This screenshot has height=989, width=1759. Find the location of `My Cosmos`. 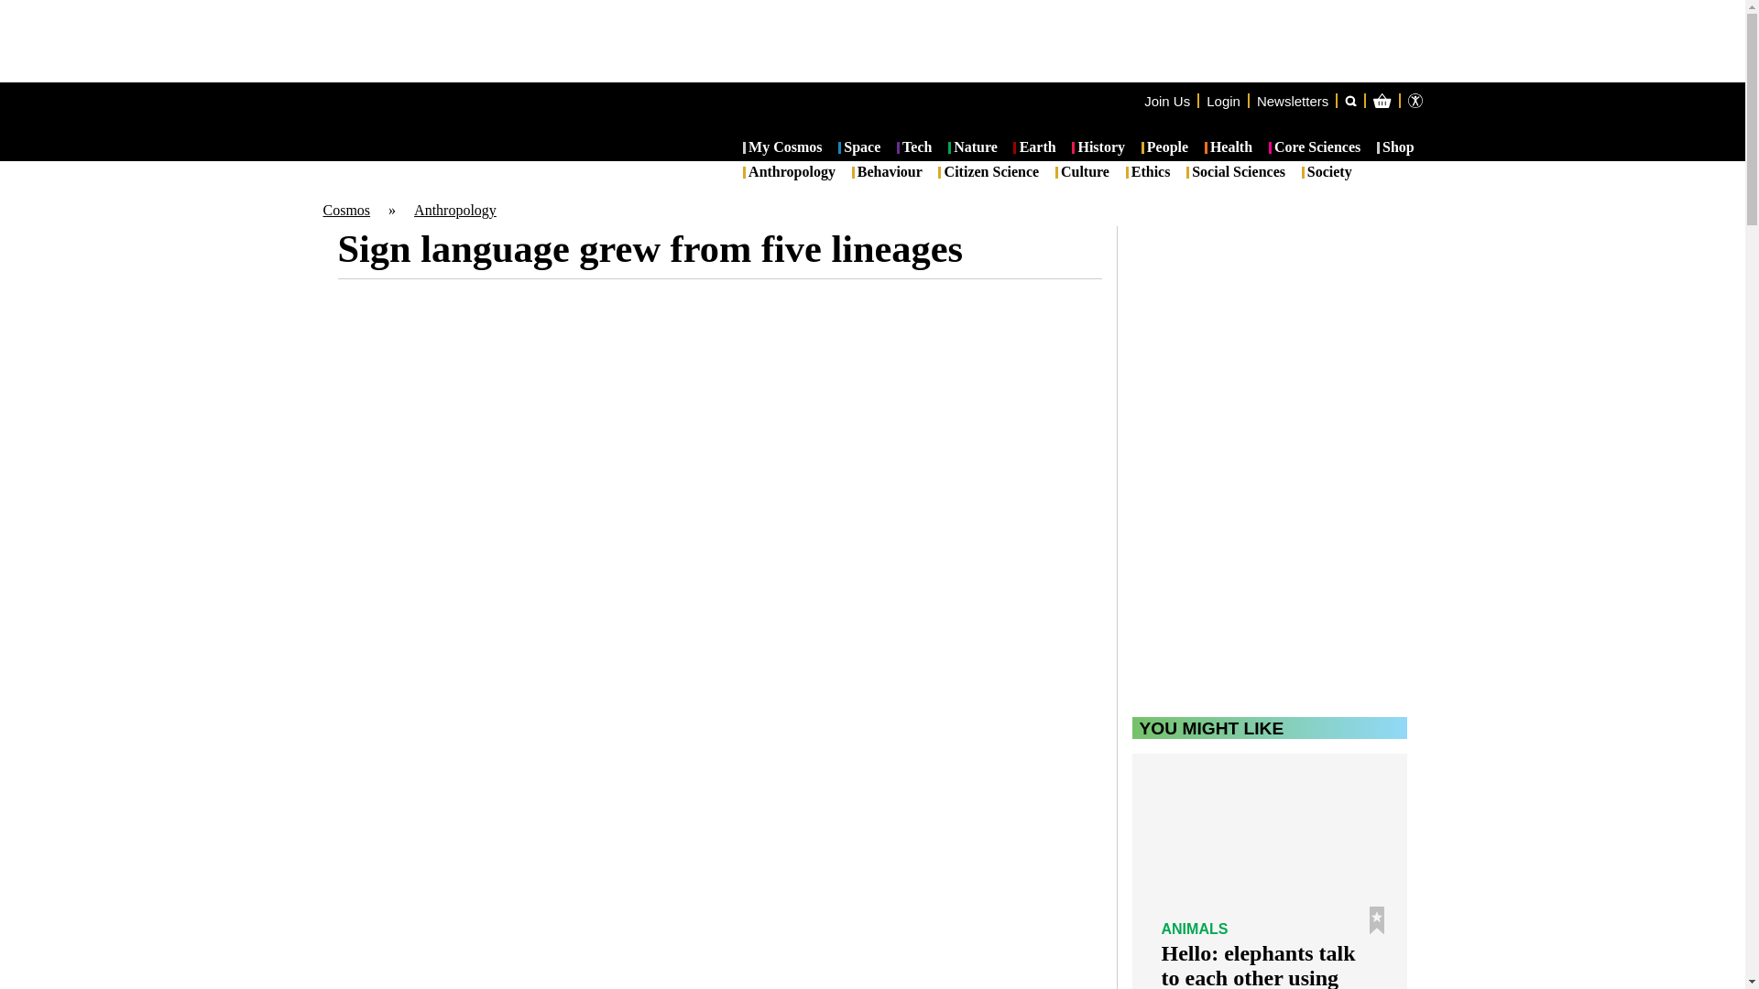

My Cosmos is located at coordinates (782, 148).